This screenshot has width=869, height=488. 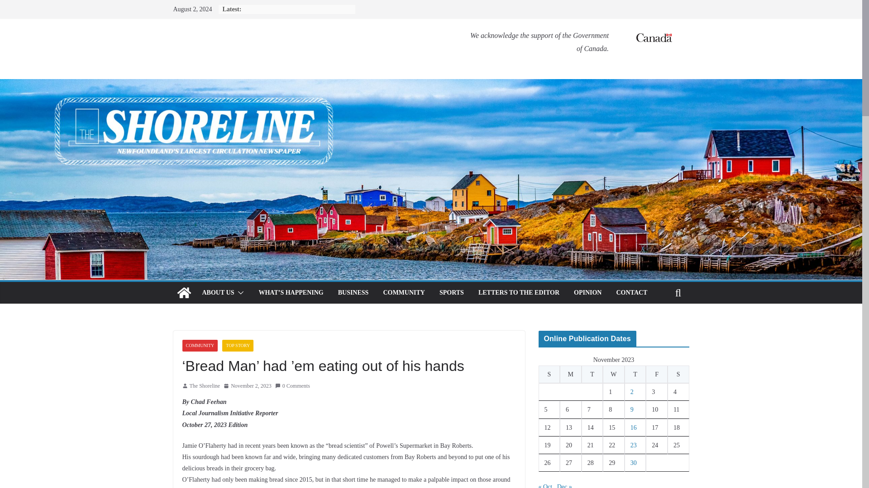 I want to click on Friday, so click(x=656, y=374).